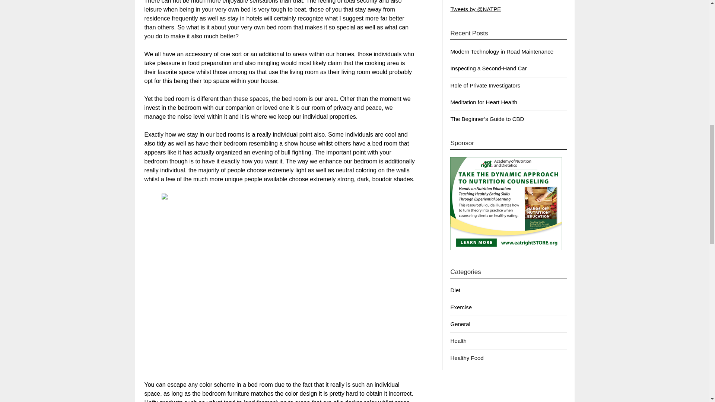  Describe the element at coordinates (458, 341) in the screenshot. I see `Health` at that location.